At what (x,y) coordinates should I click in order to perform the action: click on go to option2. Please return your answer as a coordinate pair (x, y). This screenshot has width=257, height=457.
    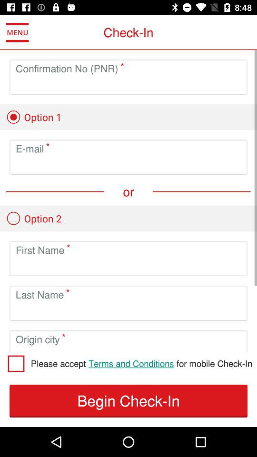
    Looking at the image, I should click on (33, 218).